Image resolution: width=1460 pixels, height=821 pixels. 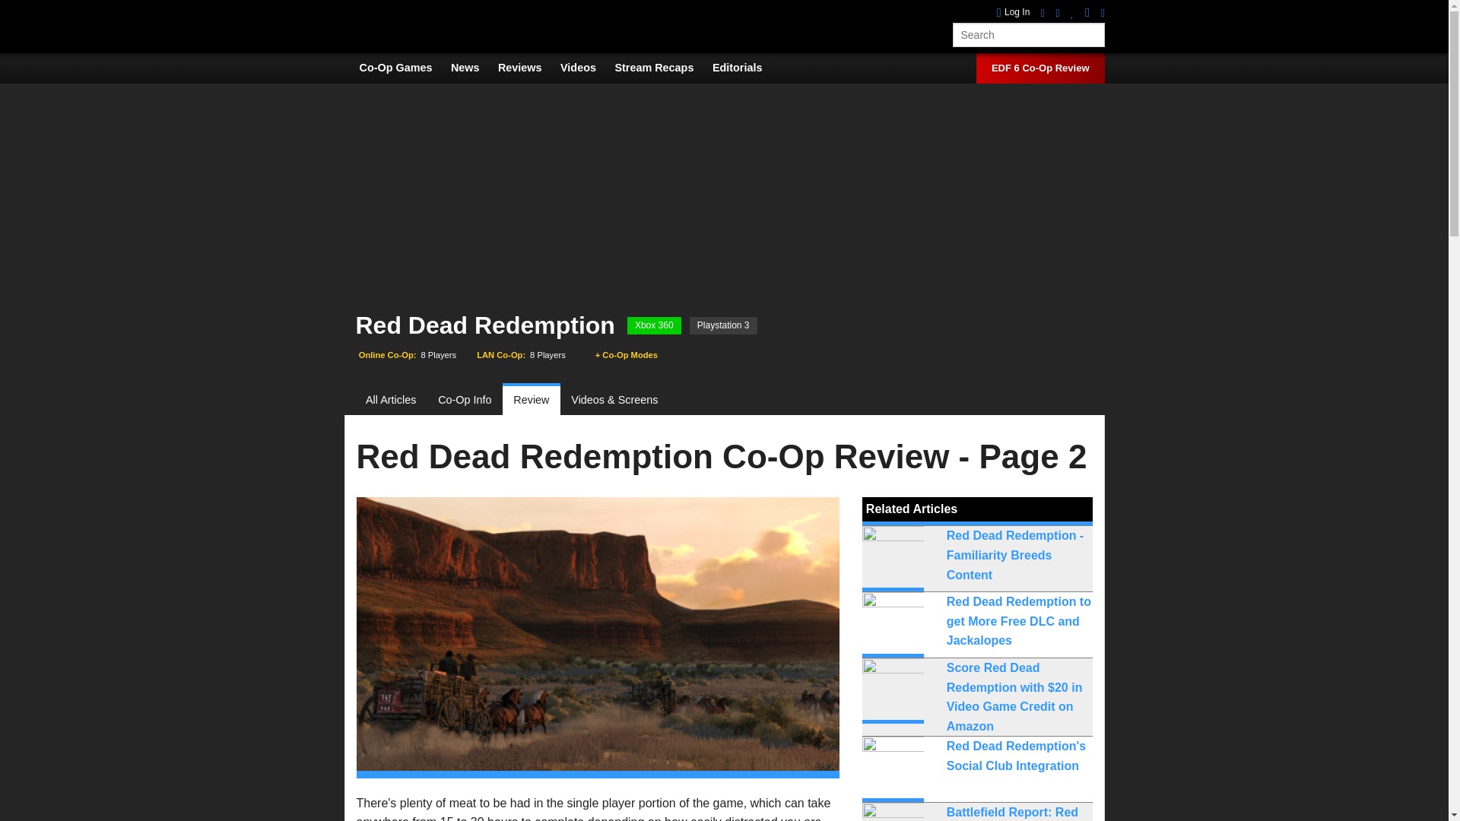 What do you see at coordinates (473, 68) in the screenshot?
I see `News` at bounding box center [473, 68].